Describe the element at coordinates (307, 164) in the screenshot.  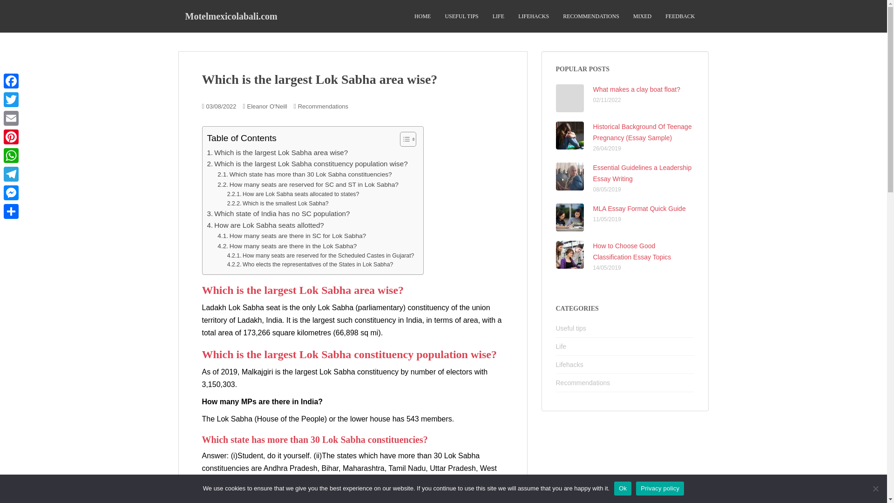
I see `Which is the largest Lok Sabha constituency population wise?` at that location.